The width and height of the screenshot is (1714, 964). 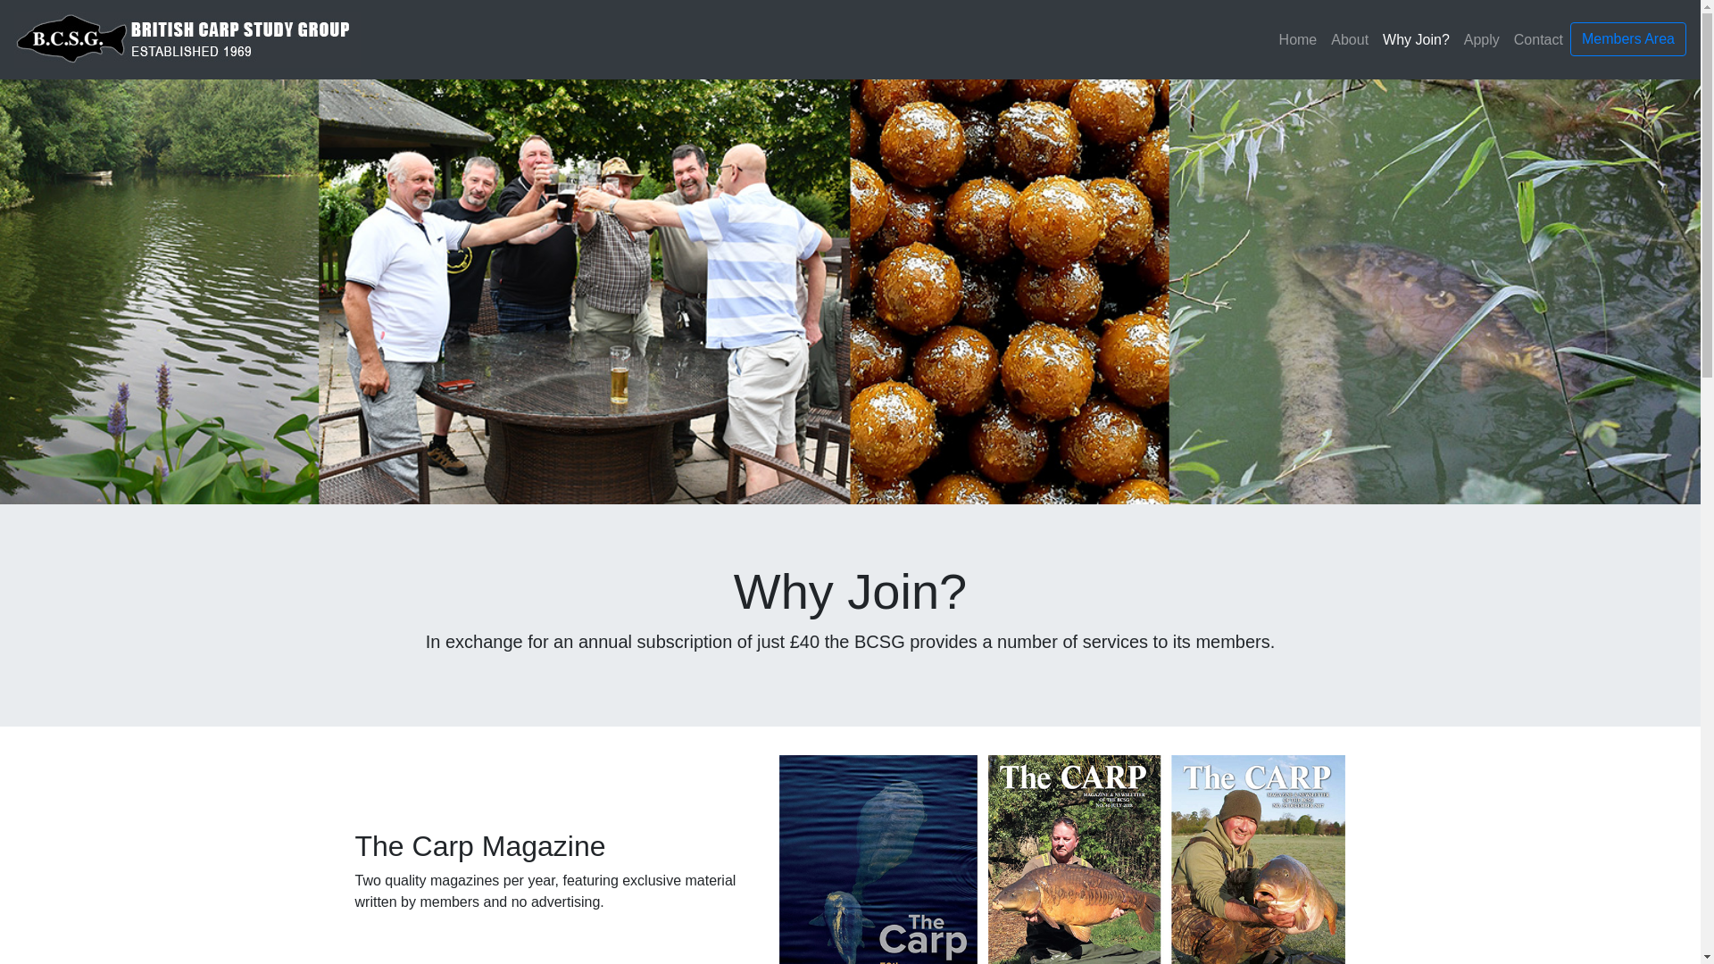 What do you see at coordinates (1628, 37) in the screenshot?
I see `Members Area` at bounding box center [1628, 37].